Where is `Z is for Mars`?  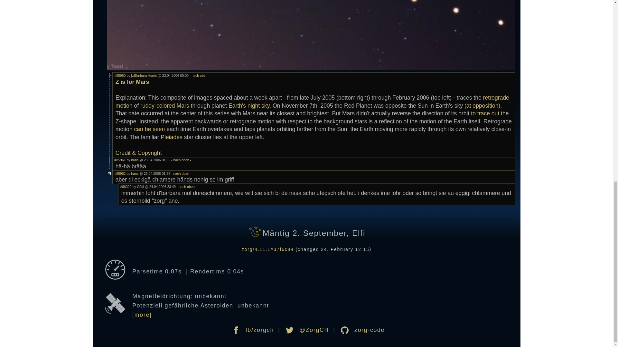 Z is for Mars is located at coordinates (133, 82).